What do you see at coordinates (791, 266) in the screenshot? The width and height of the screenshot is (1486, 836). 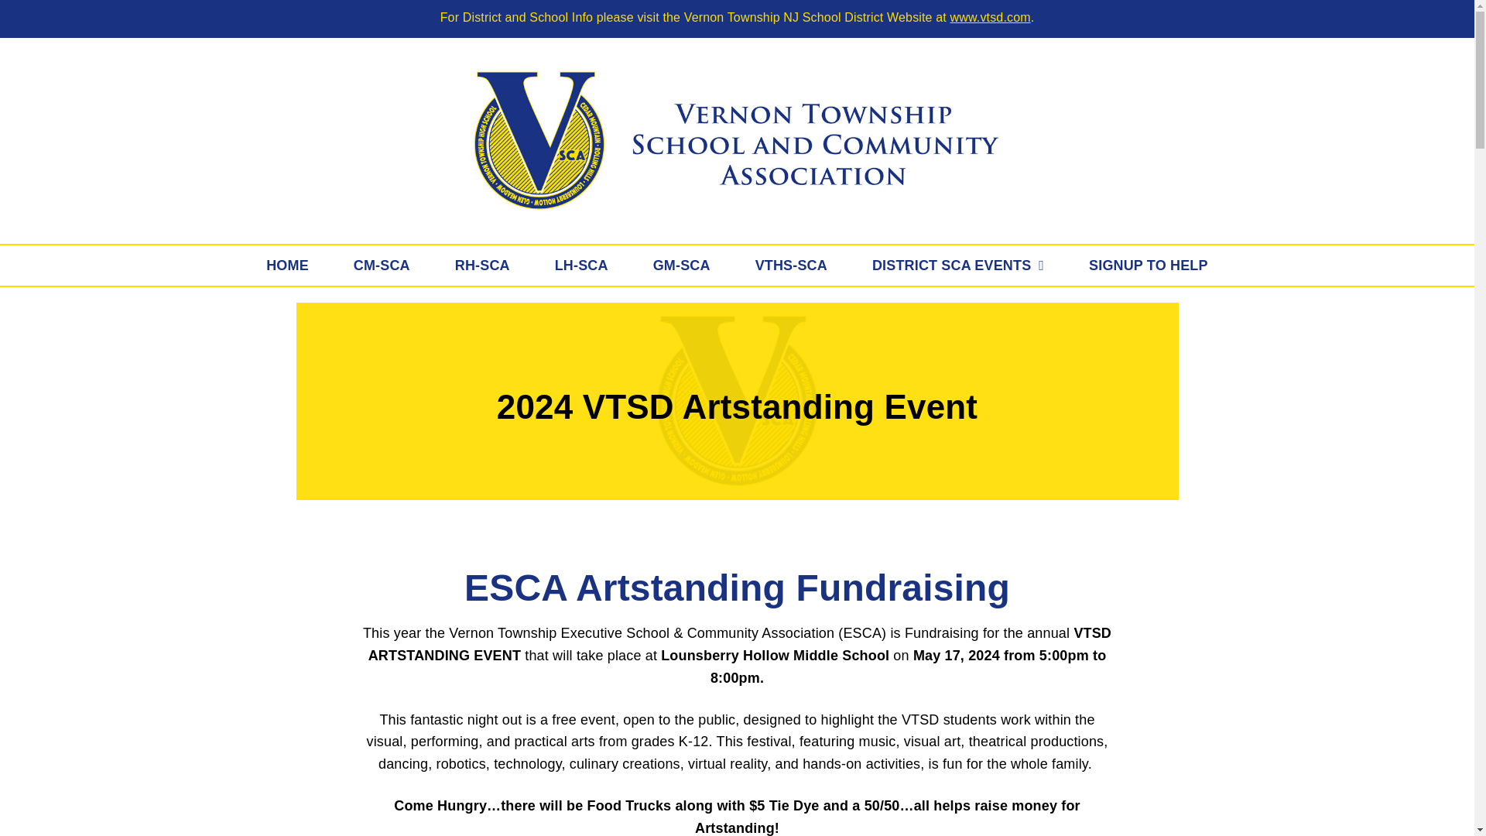 I see `VTHS-SCA` at bounding box center [791, 266].